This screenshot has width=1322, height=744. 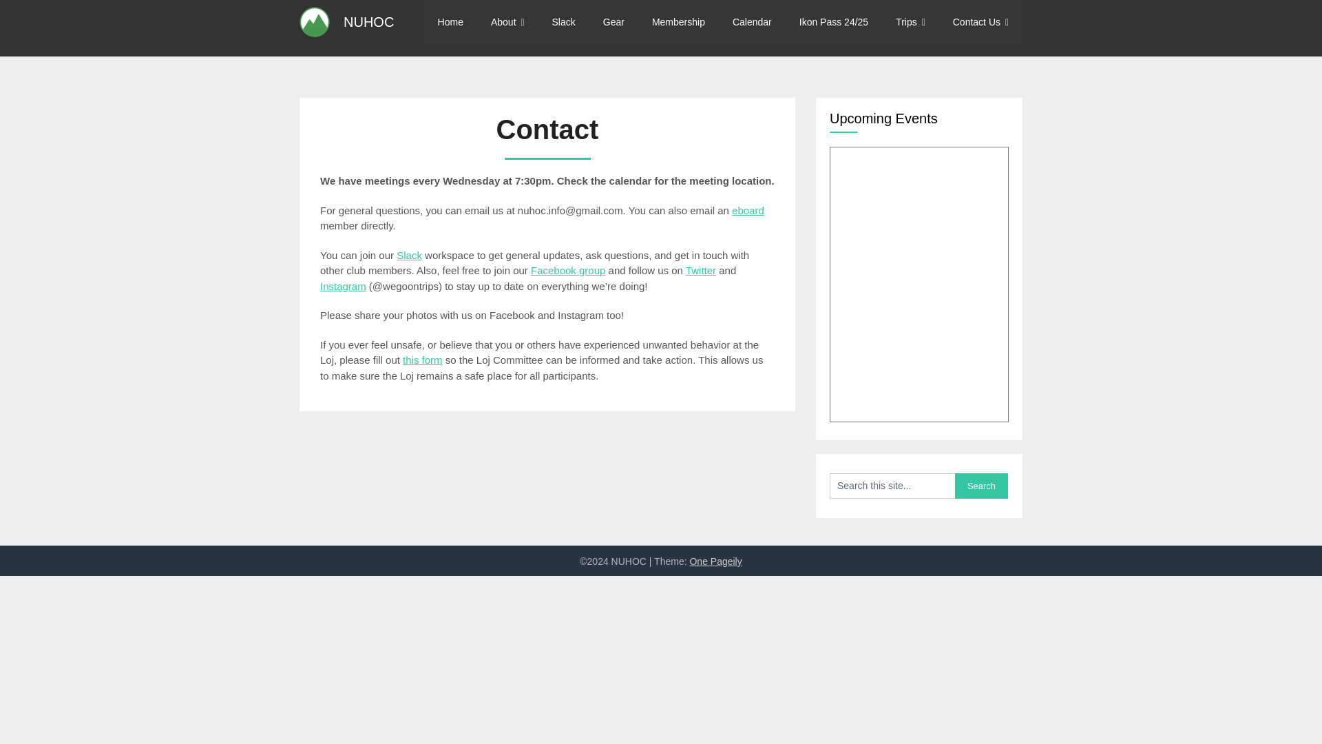 What do you see at coordinates (568, 270) in the screenshot?
I see `Facebook group` at bounding box center [568, 270].